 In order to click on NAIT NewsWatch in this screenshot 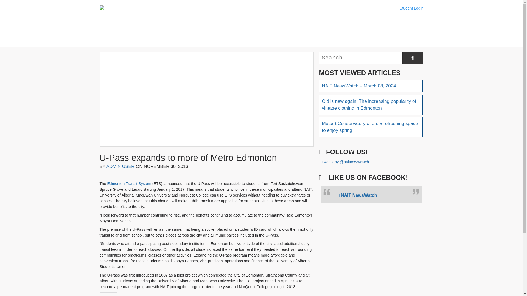, I will do `click(358, 195)`.